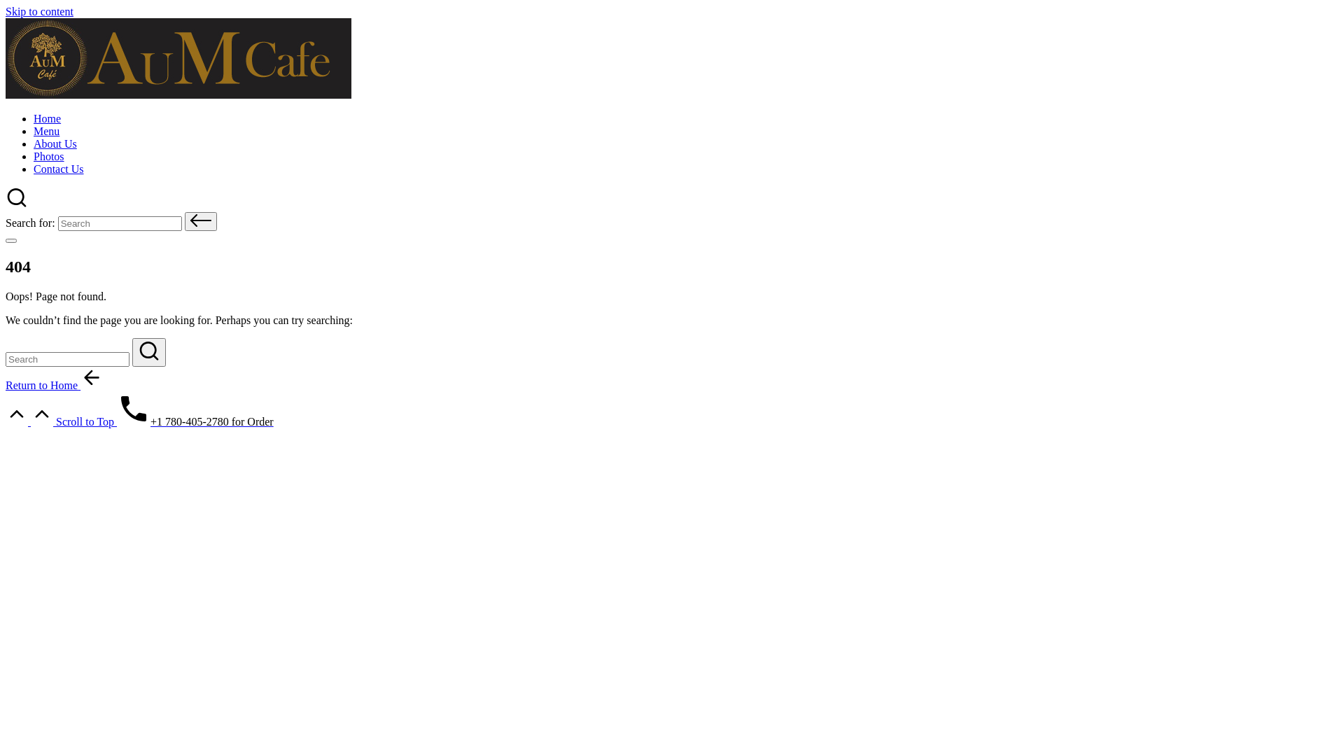  I want to click on Contact Us, so click(59, 169).